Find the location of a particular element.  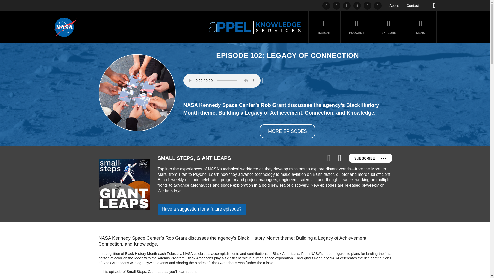

LinkedIn is located at coordinates (326, 5).